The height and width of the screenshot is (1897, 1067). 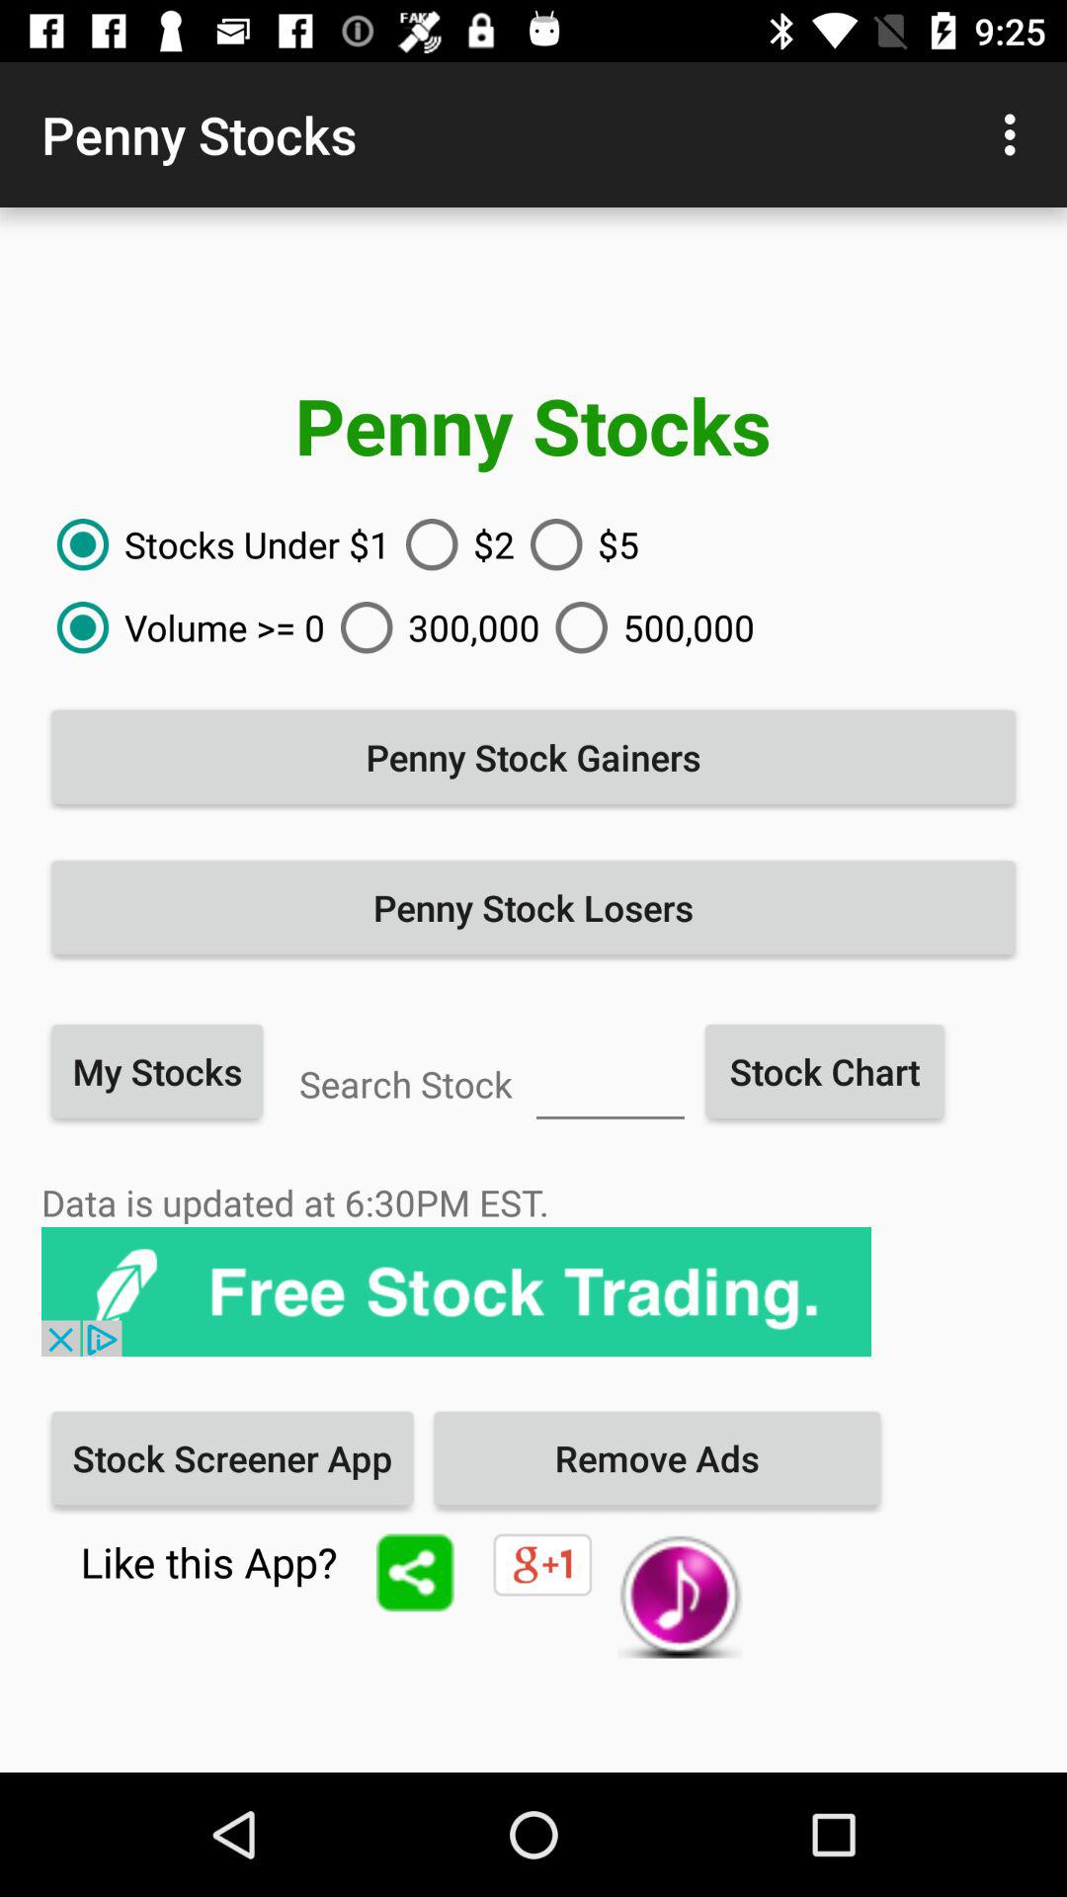 What do you see at coordinates (611, 1081) in the screenshot?
I see `enter stock search query` at bounding box center [611, 1081].